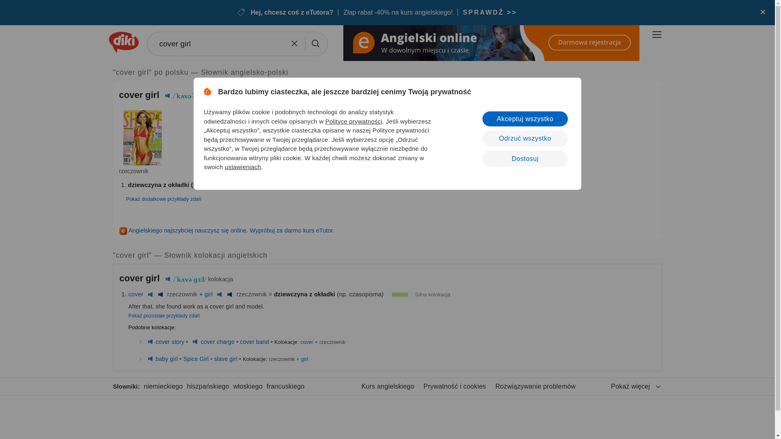  I want to click on girl, so click(208, 294).